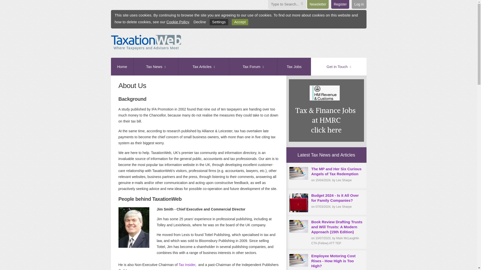 The image size is (481, 270). What do you see at coordinates (178, 22) in the screenshot?
I see `Cookie Policy` at bounding box center [178, 22].